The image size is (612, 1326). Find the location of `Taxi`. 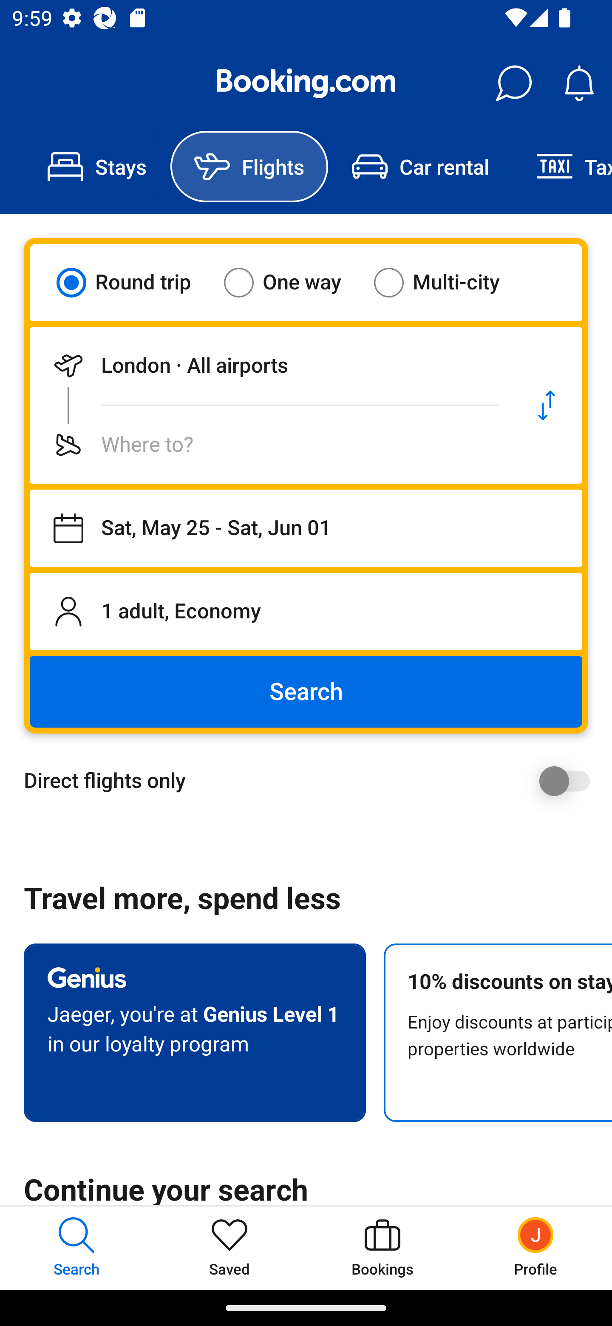

Taxi is located at coordinates (562, 167).